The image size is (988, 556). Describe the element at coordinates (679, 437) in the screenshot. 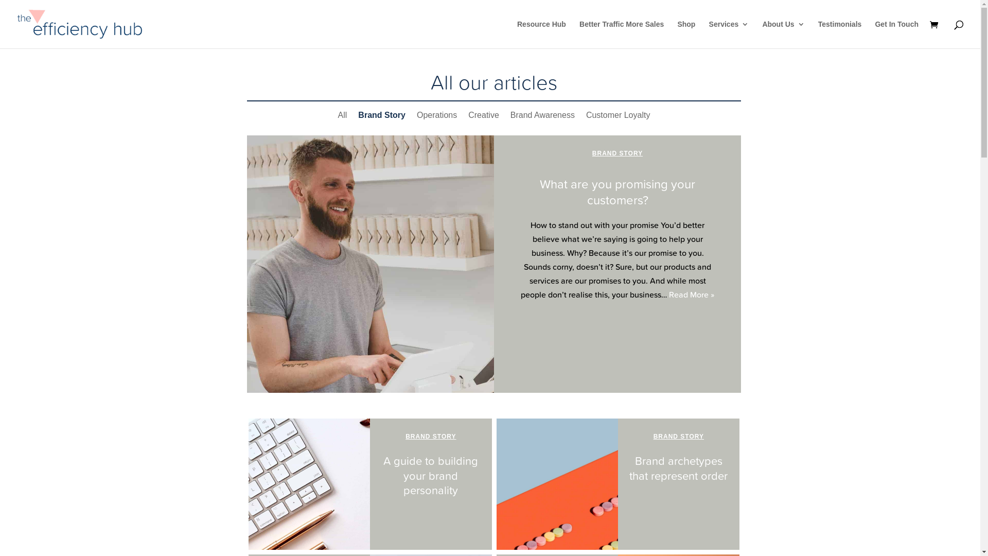

I see `BRAND STORY` at that location.